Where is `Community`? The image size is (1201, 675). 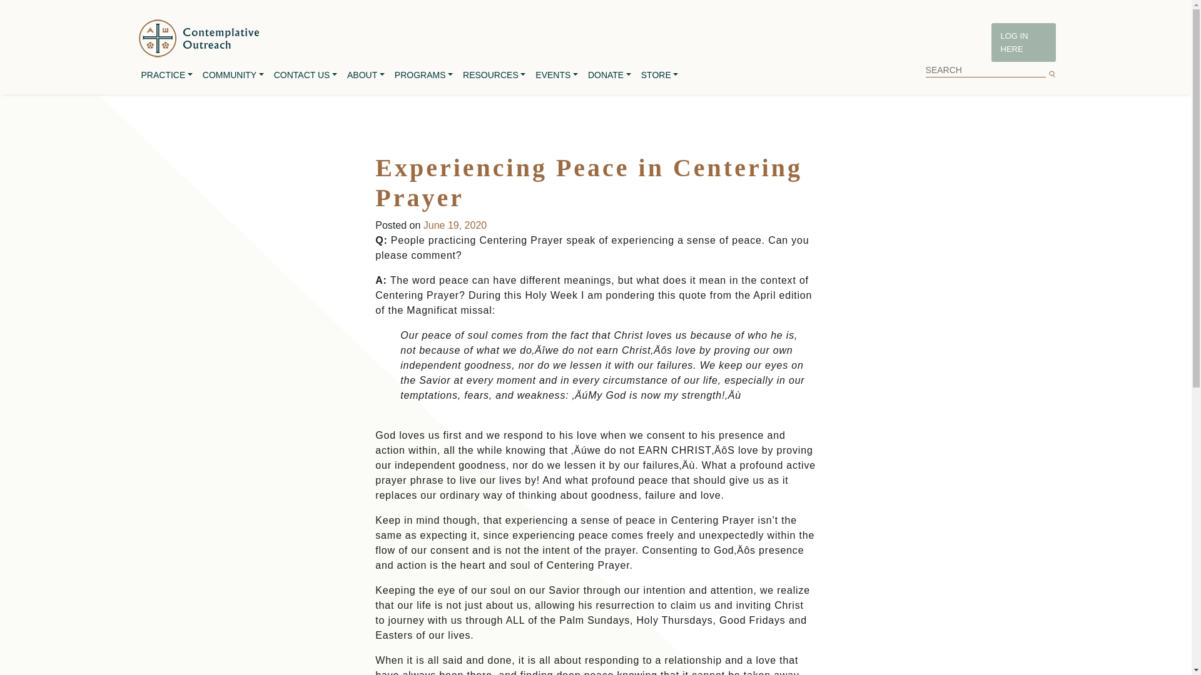 Community is located at coordinates (233, 75).